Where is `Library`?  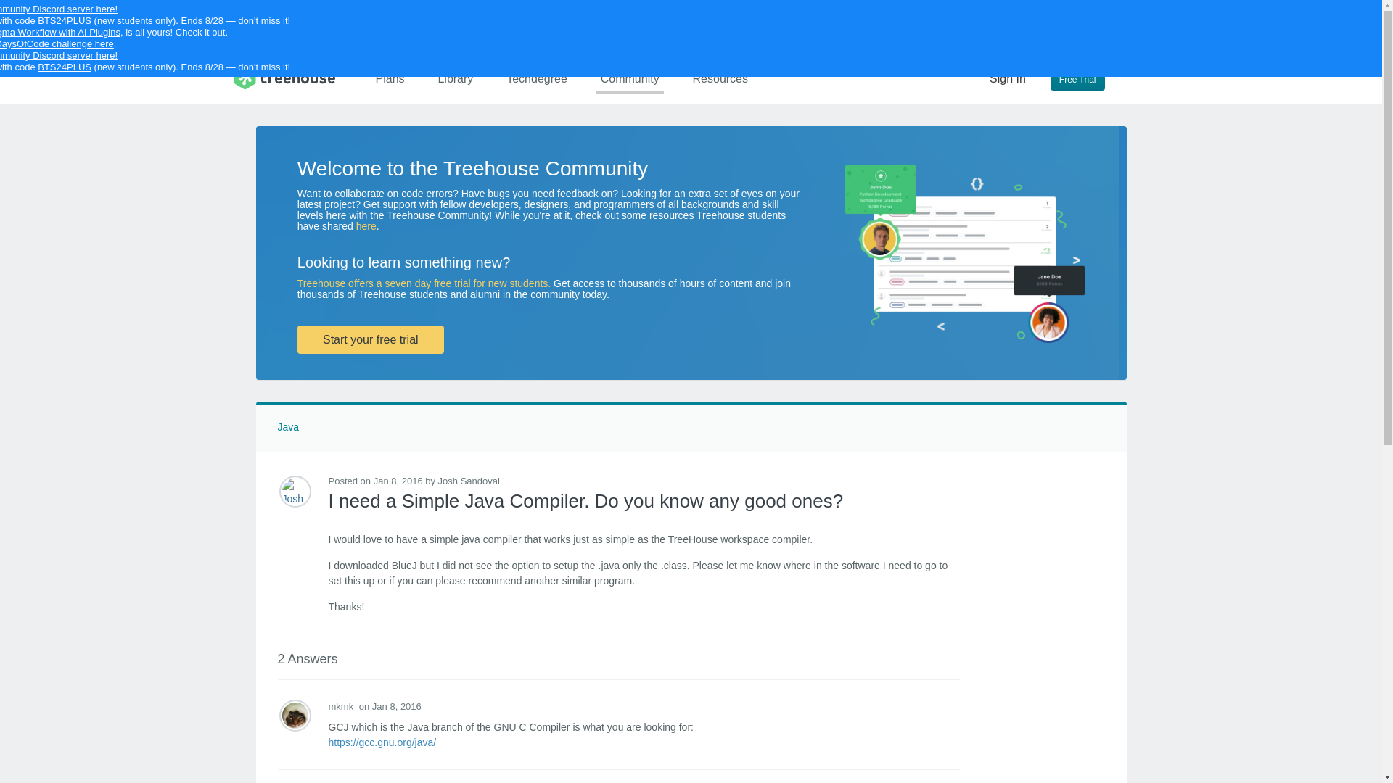 Library is located at coordinates (456, 78).